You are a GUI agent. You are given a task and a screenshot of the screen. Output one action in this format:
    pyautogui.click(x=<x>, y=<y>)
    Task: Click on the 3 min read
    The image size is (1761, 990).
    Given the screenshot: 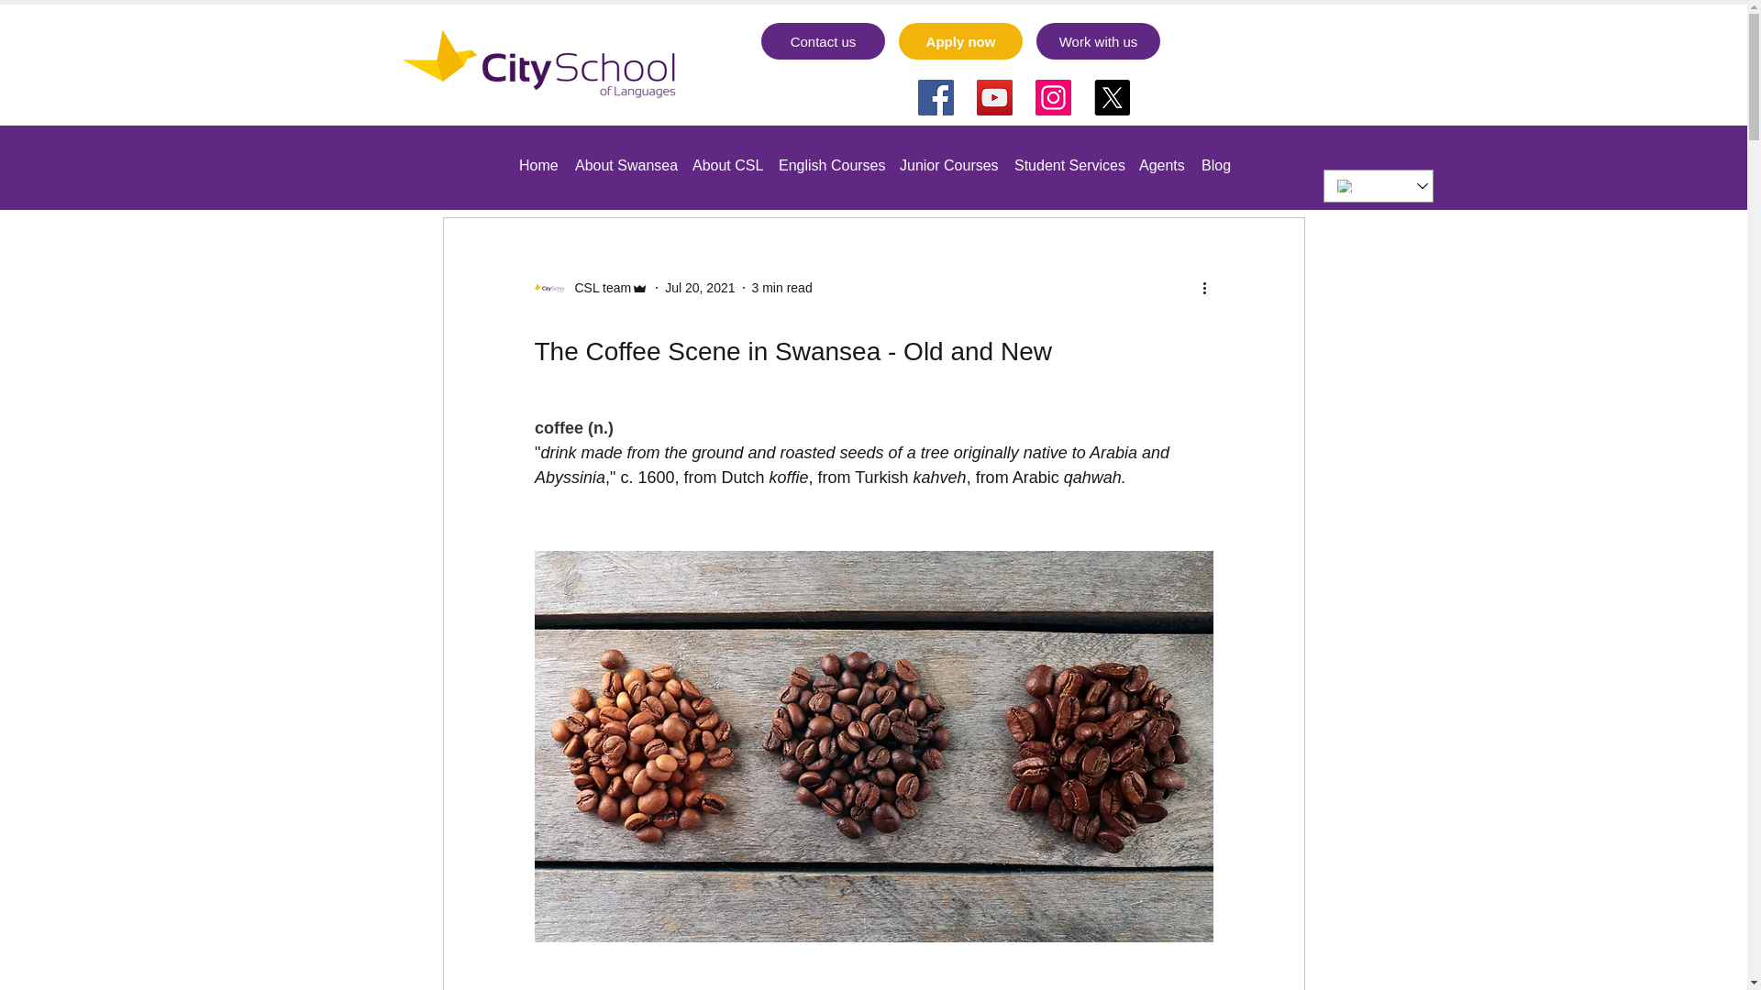 What is the action you would take?
    pyautogui.click(x=781, y=287)
    